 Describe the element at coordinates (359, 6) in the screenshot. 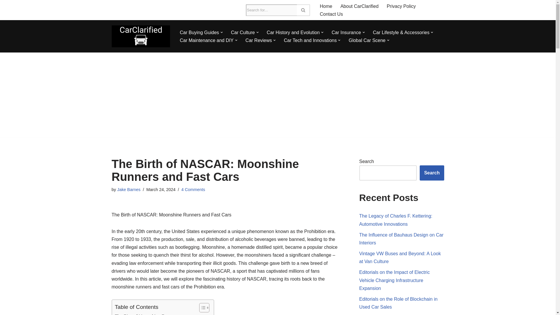

I see `About CarClarified` at that location.